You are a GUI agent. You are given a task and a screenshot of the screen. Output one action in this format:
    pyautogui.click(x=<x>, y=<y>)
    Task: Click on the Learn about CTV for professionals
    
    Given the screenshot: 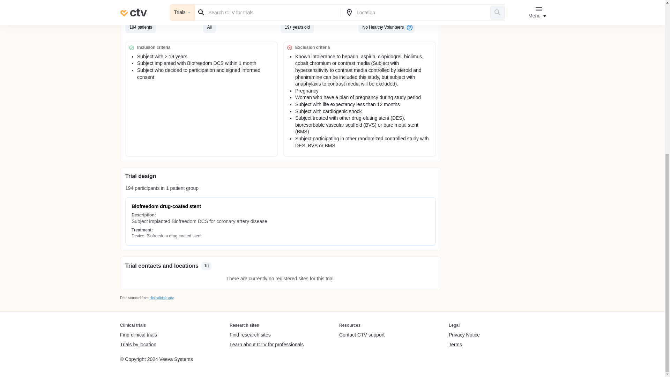 What is the action you would take?
    pyautogui.click(x=267, y=345)
    